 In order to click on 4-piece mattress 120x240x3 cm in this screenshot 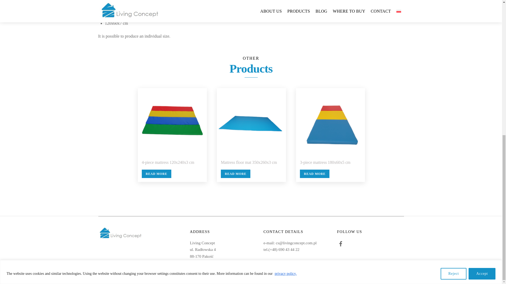, I will do `click(168, 163)`.